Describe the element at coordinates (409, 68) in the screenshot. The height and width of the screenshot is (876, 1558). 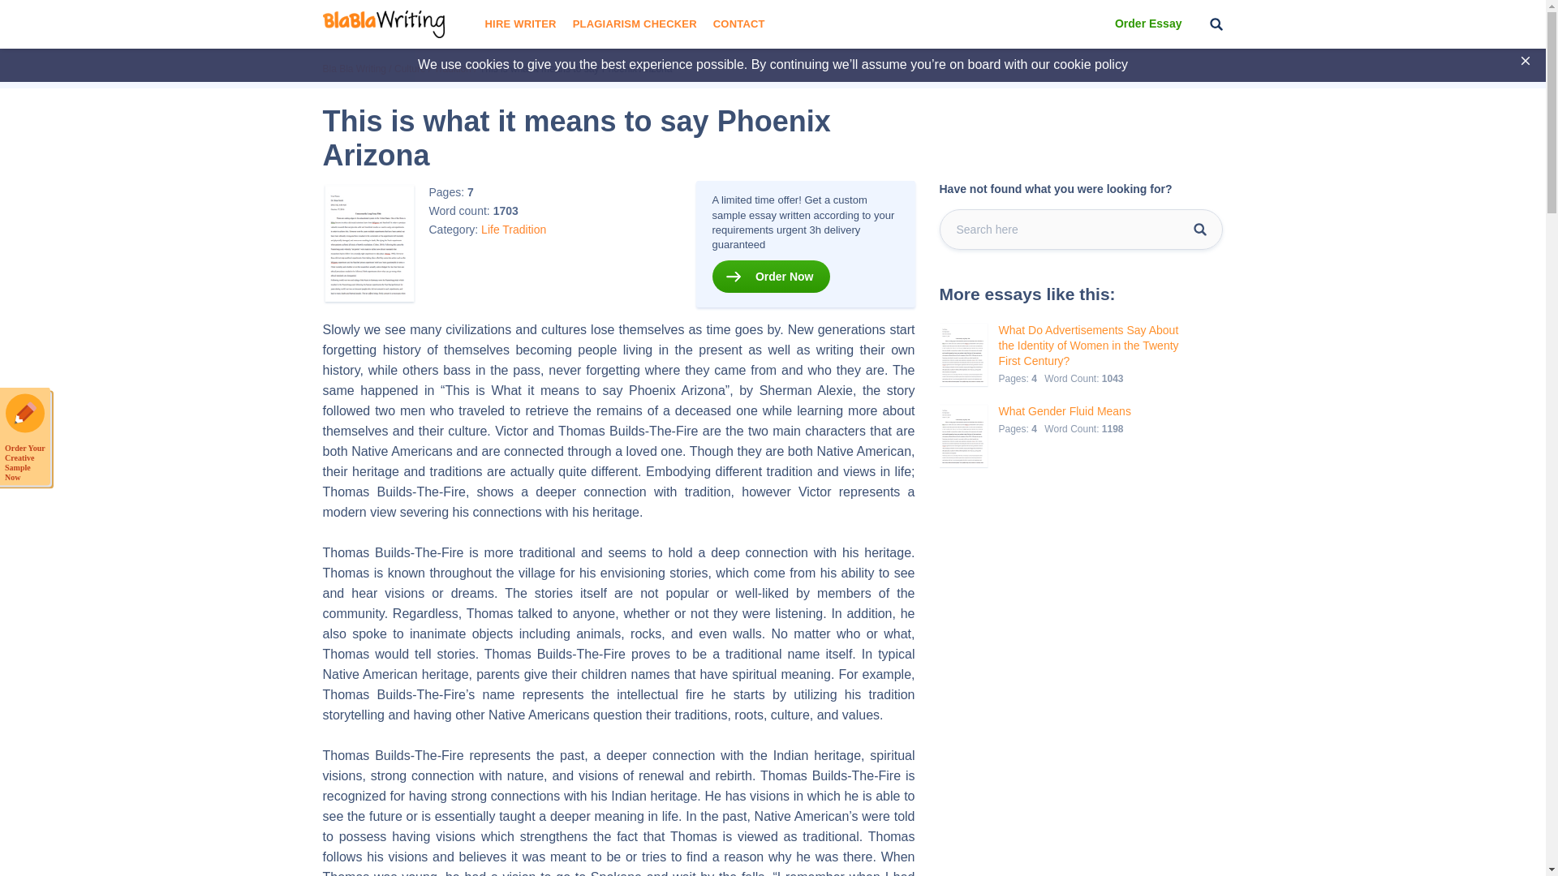
I see `Culture` at that location.